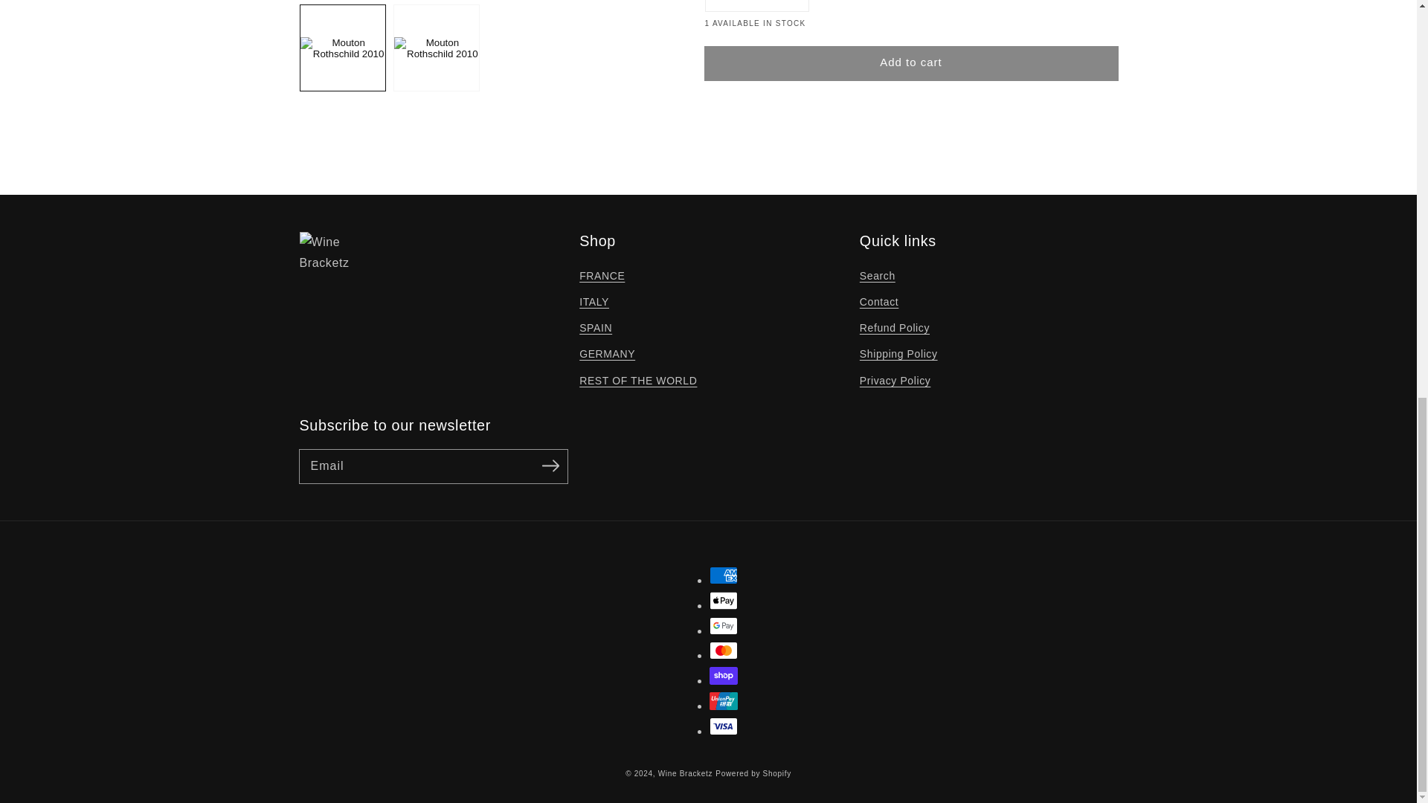 This screenshot has width=1428, height=803. What do you see at coordinates (724, 676) in the screenshot?
I see `Shop Pay` at bounding box center [724, 676].